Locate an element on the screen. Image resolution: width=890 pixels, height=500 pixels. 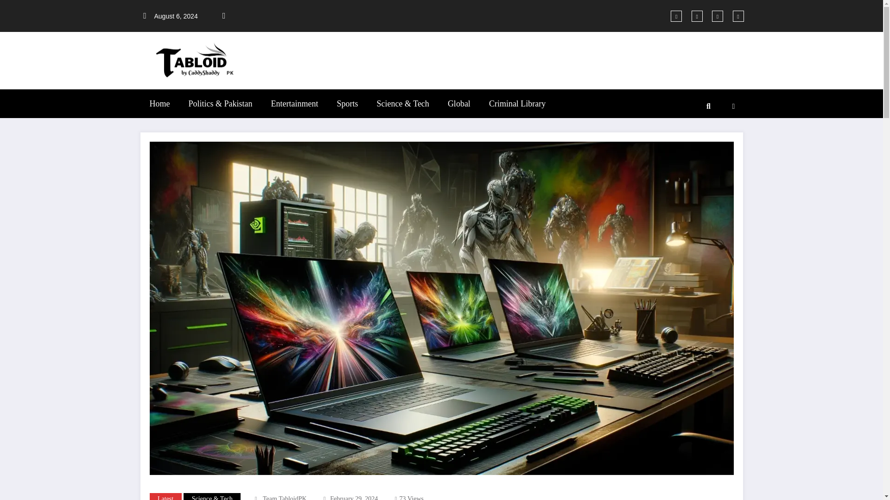
Dark Light Layout is located at coordinates (733, 106).